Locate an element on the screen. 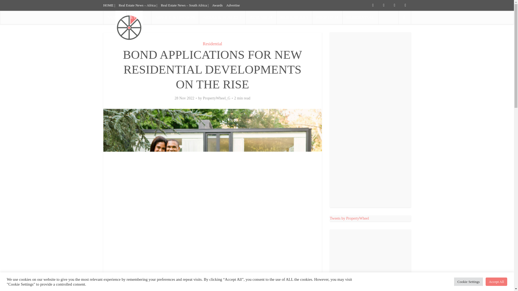 The width and height of the screenshot is (518, 291). 3rd party ad content is located at coordinates (370, 264).